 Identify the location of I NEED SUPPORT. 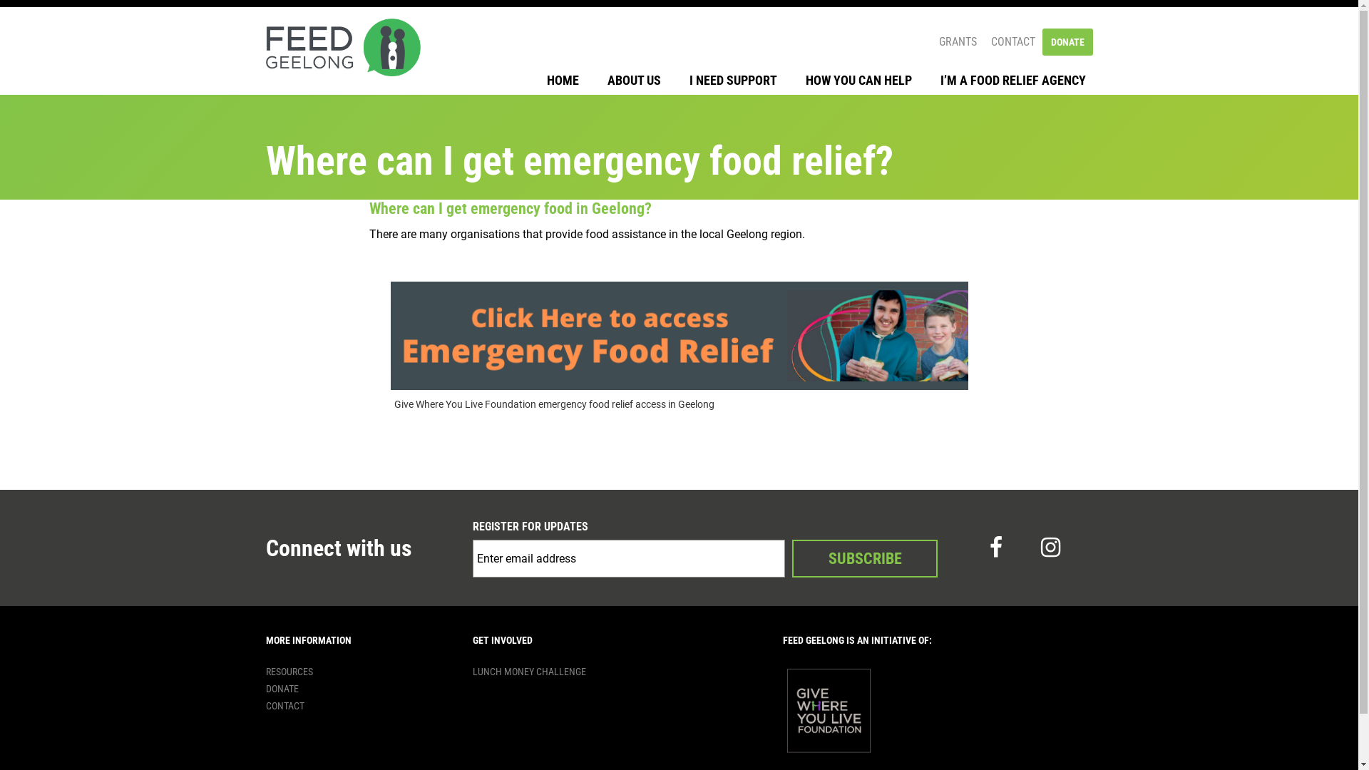
(733, 81).